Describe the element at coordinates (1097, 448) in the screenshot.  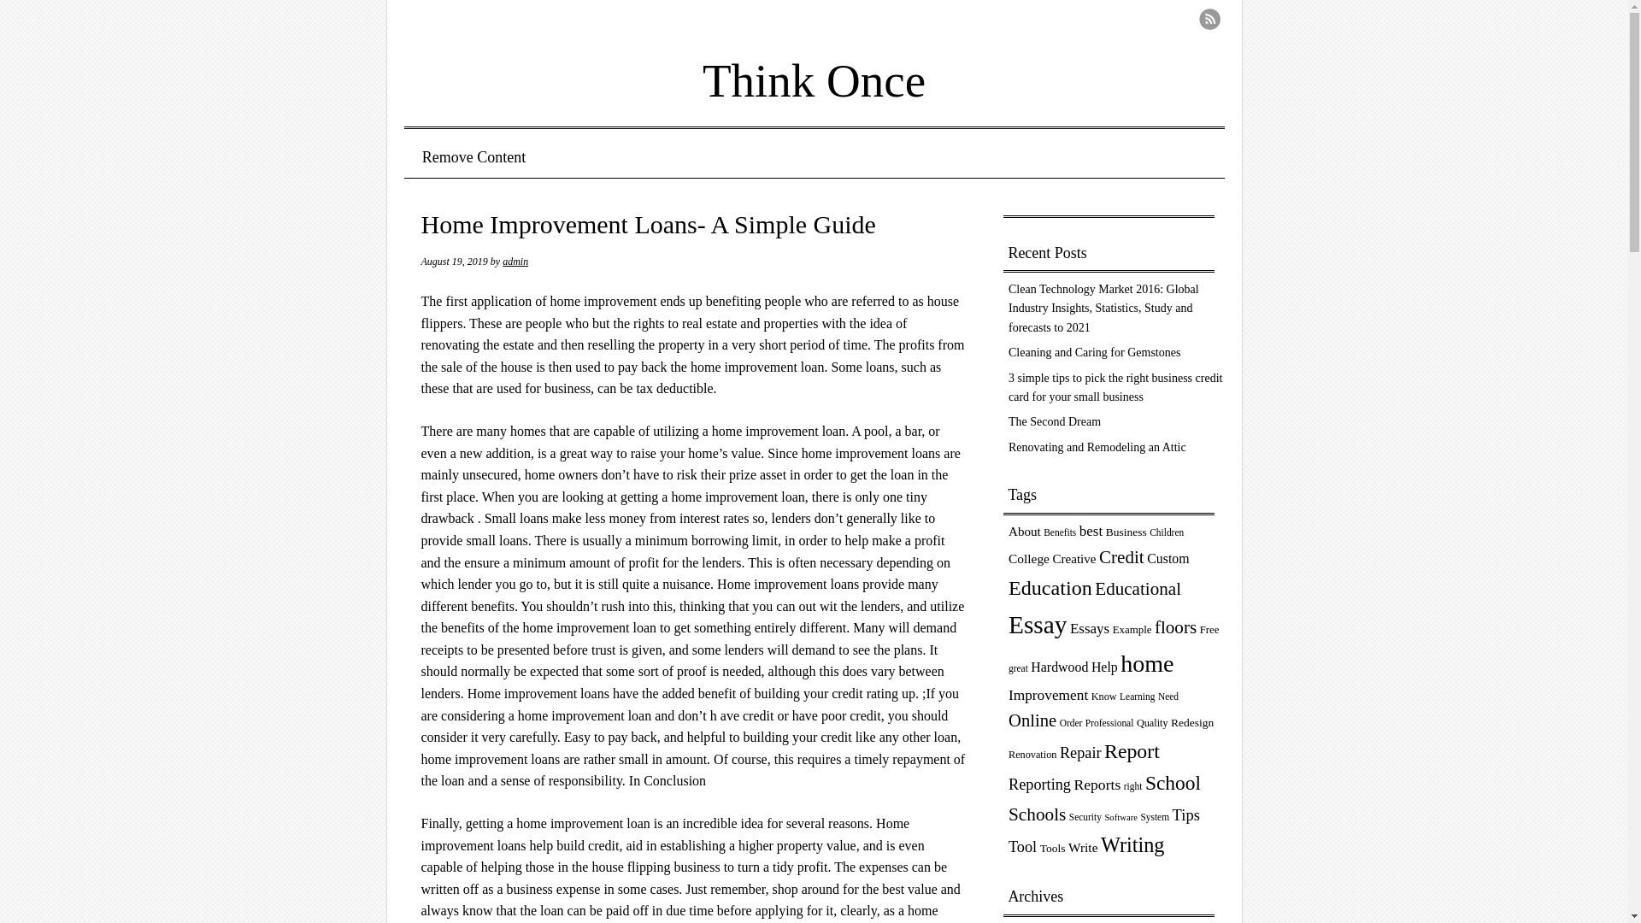
I see `Renovating and Remodeling an Attic` at that location.